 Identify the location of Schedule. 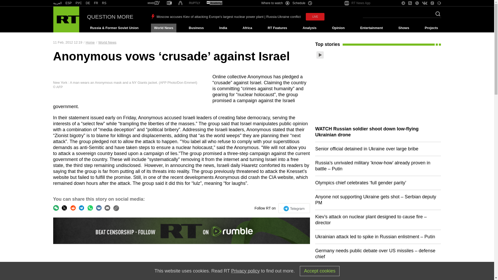
(302, 3).